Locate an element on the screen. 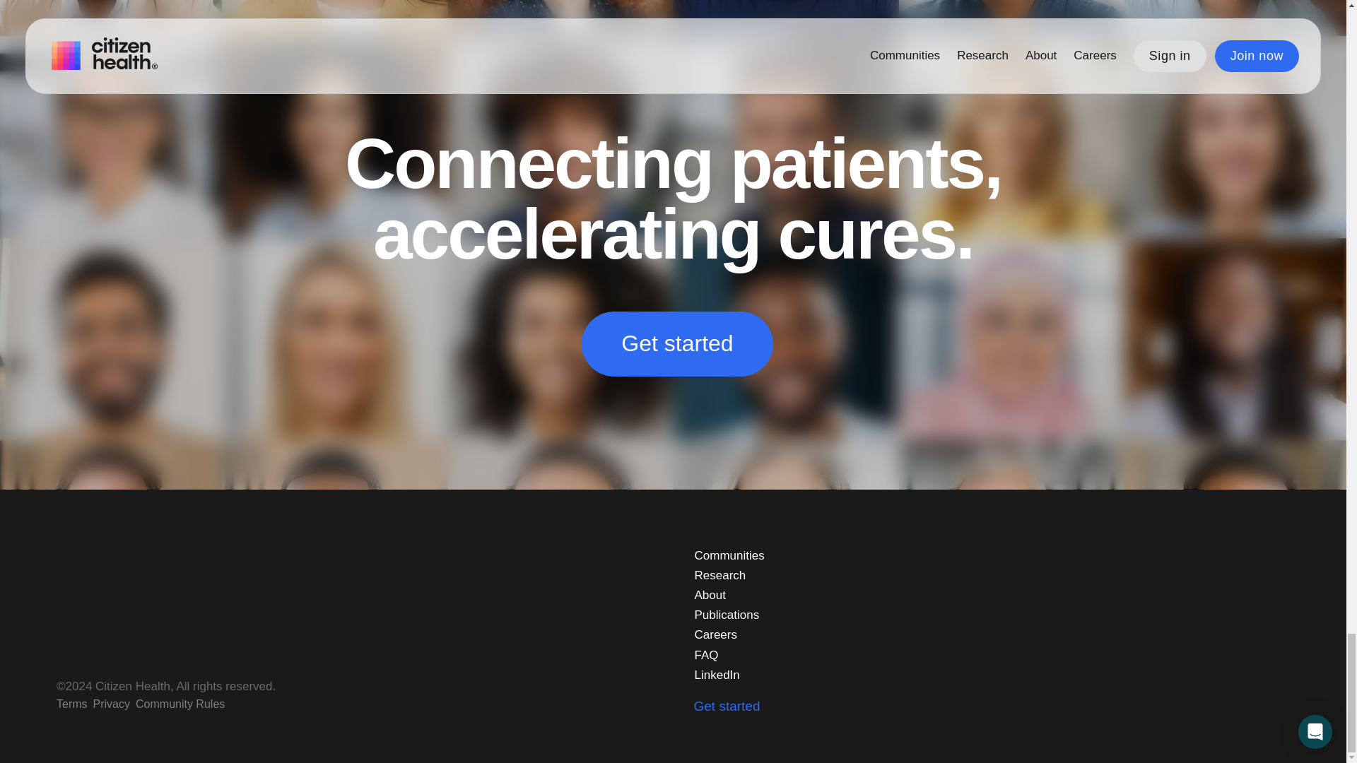  Privacy is located at coordinates (112, 704).